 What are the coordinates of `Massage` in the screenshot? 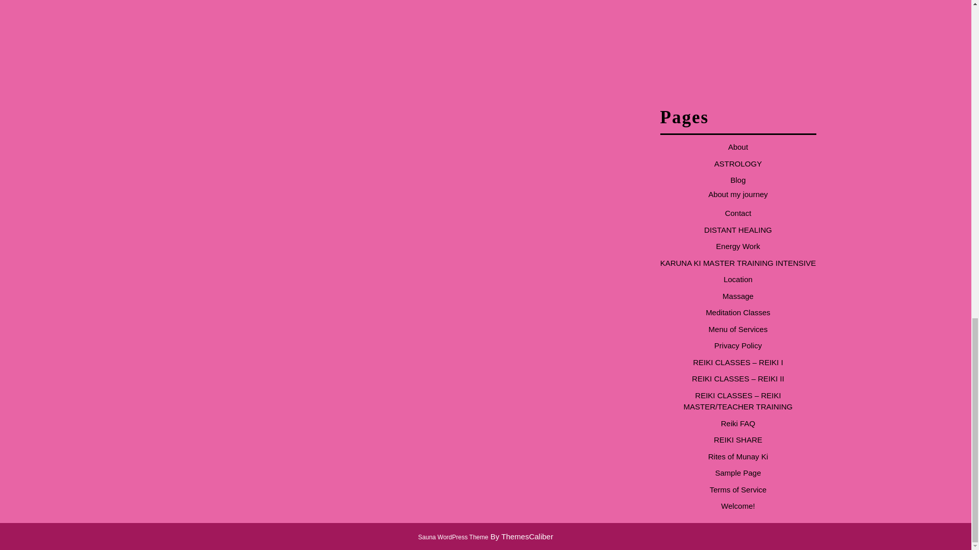 It's located at (738, 296).